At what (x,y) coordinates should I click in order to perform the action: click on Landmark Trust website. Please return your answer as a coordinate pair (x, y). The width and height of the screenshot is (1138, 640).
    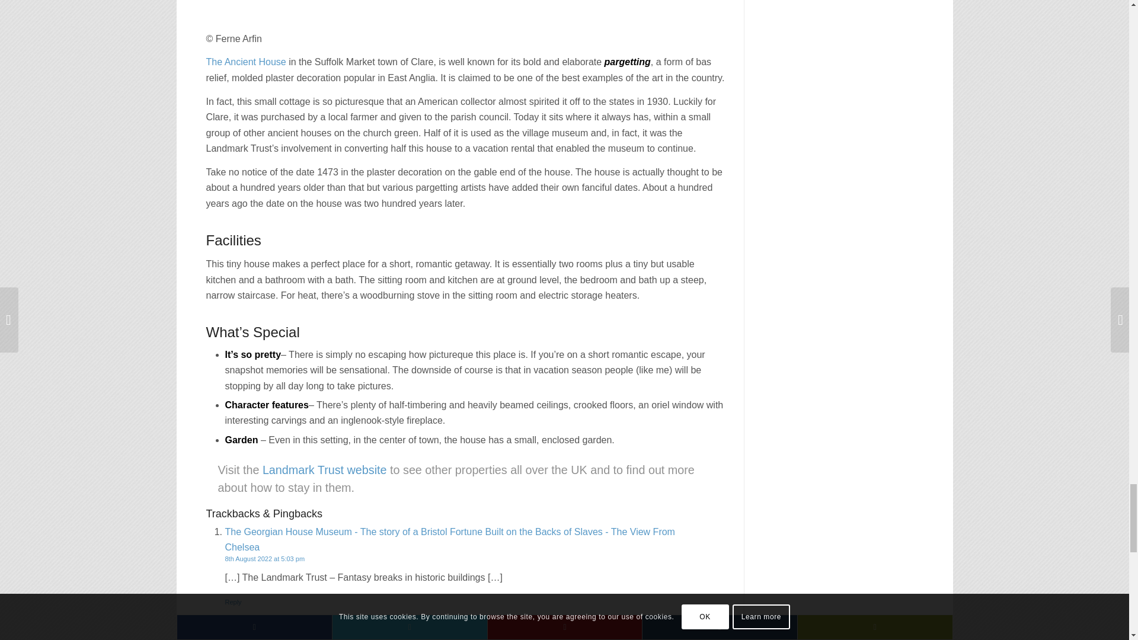
    Looking at the image, I should click on (325, 469).